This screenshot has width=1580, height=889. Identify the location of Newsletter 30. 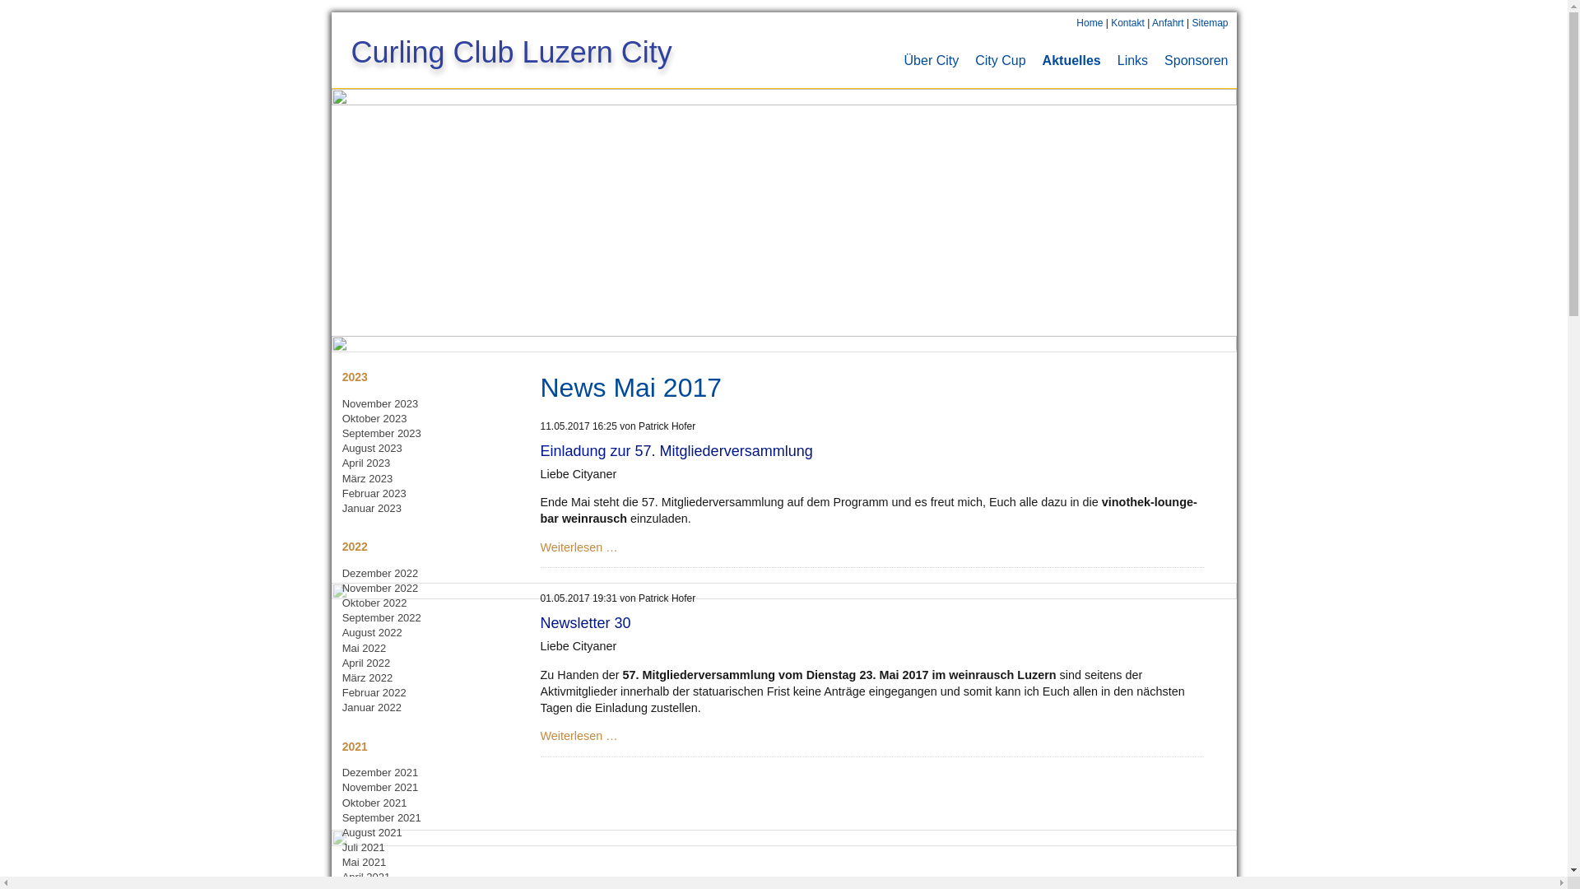
(585, 623).